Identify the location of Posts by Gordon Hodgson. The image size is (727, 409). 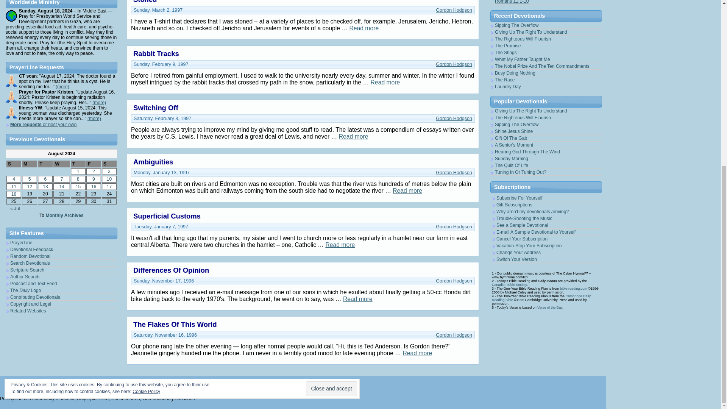
(454, 281).